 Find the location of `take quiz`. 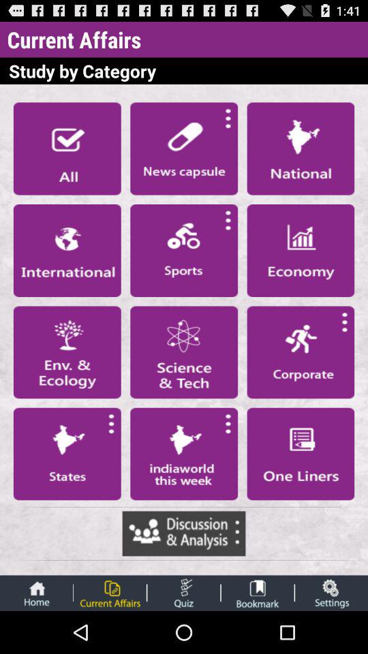

take quiz is located at coordinates (184, 593).